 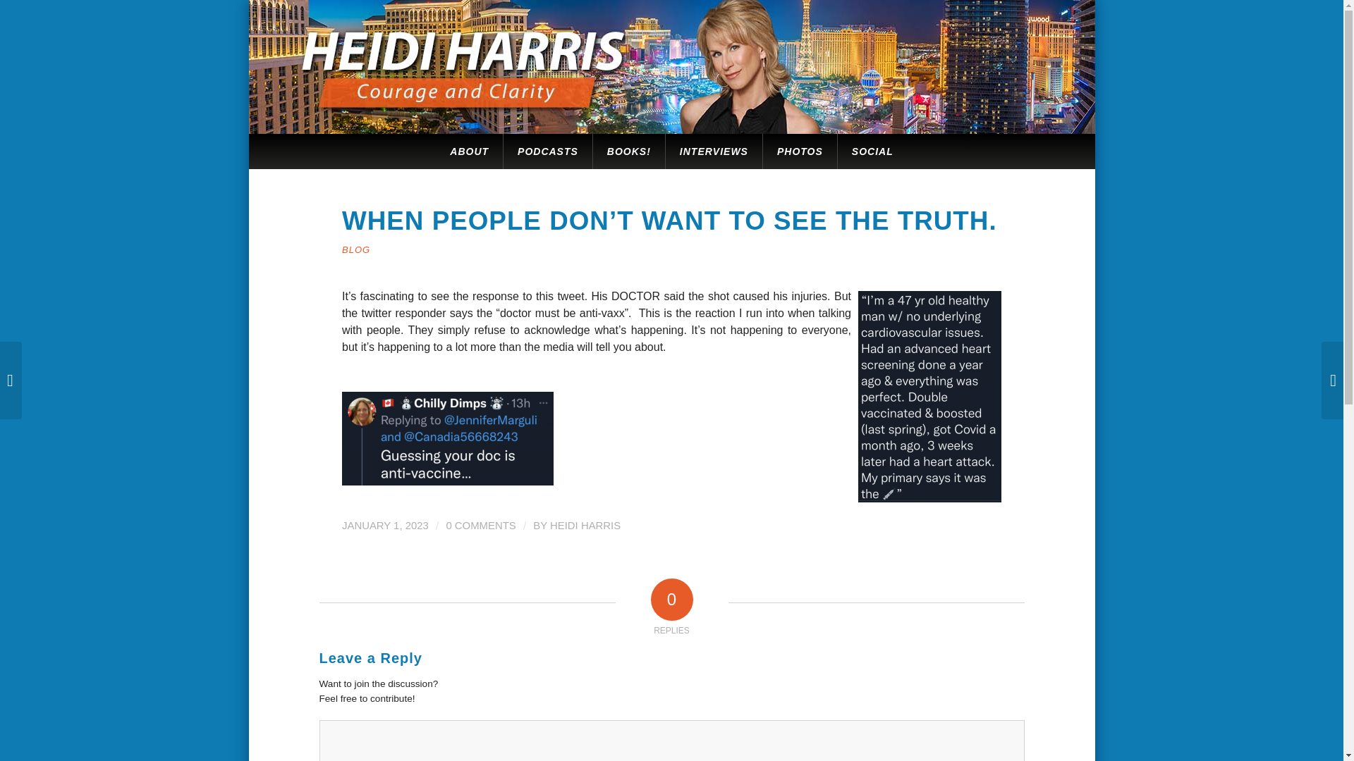 What do you see at coordinates (469, 151) in the screenshot?
I see `Who is Heidi Harris?` at bounding box center [469, 151].